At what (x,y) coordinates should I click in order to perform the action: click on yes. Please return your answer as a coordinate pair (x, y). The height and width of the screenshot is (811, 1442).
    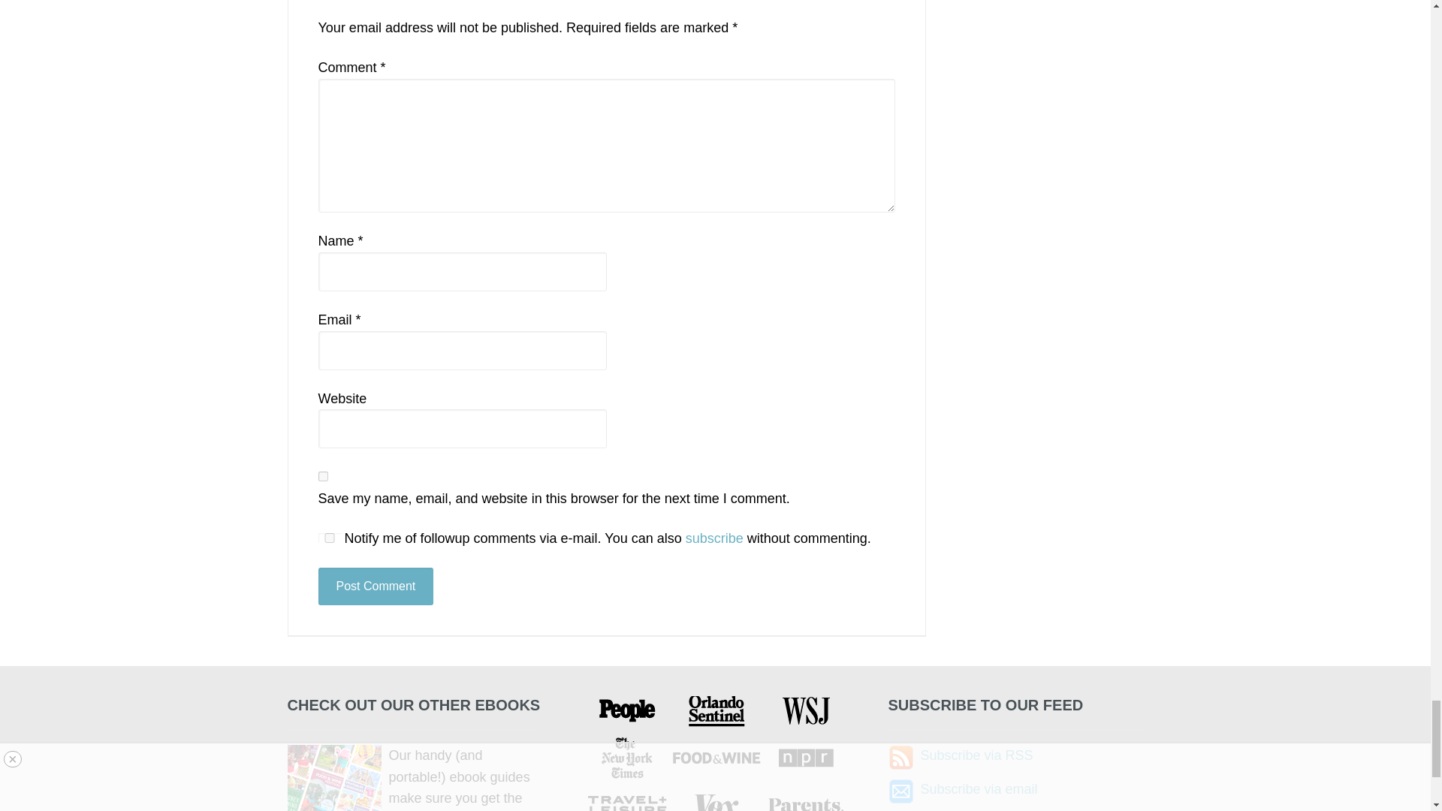
    Looking at the image, I should click on (323, 476).